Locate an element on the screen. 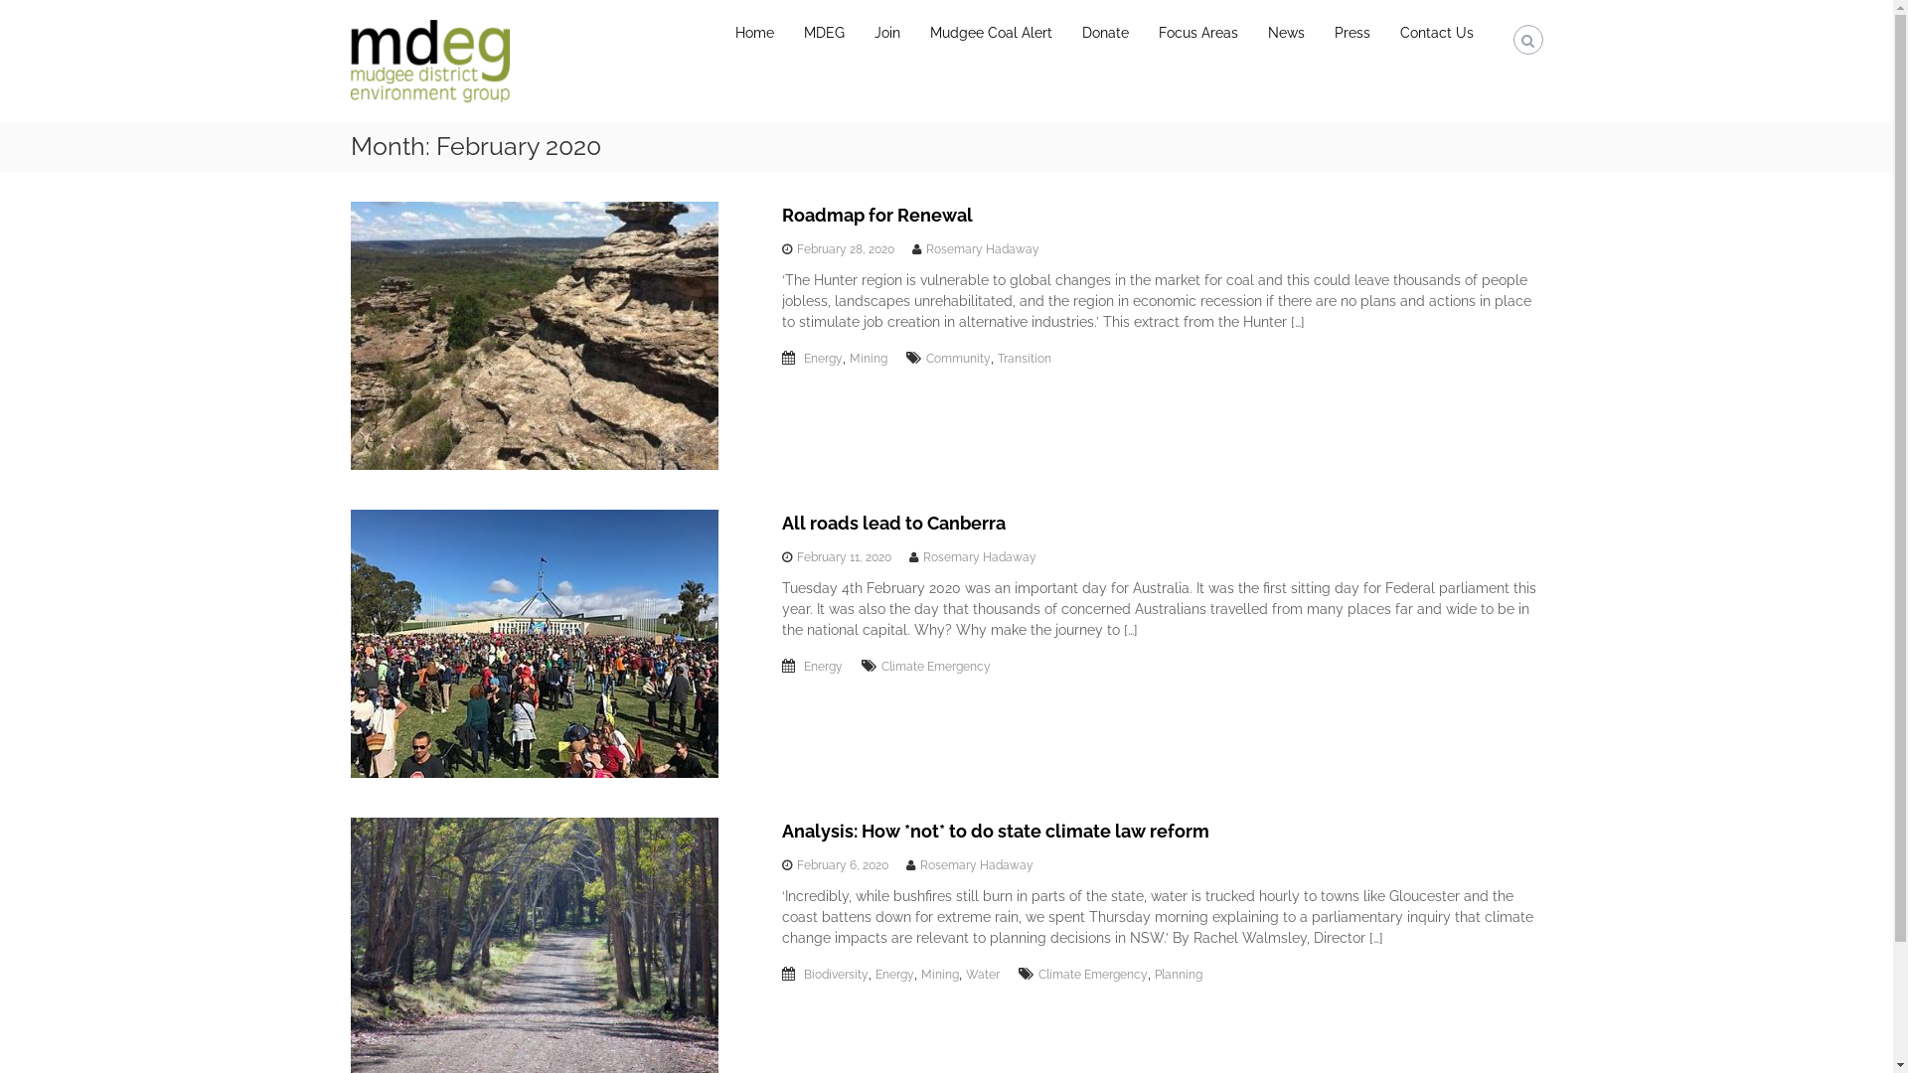  Analysis: How *not* to do state climate law reform is located at coordinates (996, 831).